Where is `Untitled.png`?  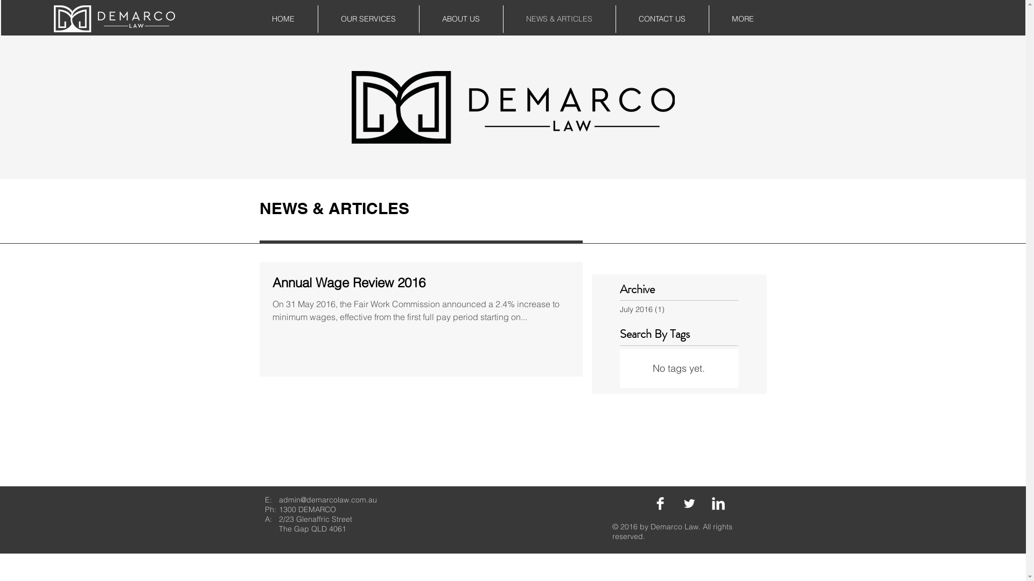 Untitled.png is located at coordinates (513, 18).